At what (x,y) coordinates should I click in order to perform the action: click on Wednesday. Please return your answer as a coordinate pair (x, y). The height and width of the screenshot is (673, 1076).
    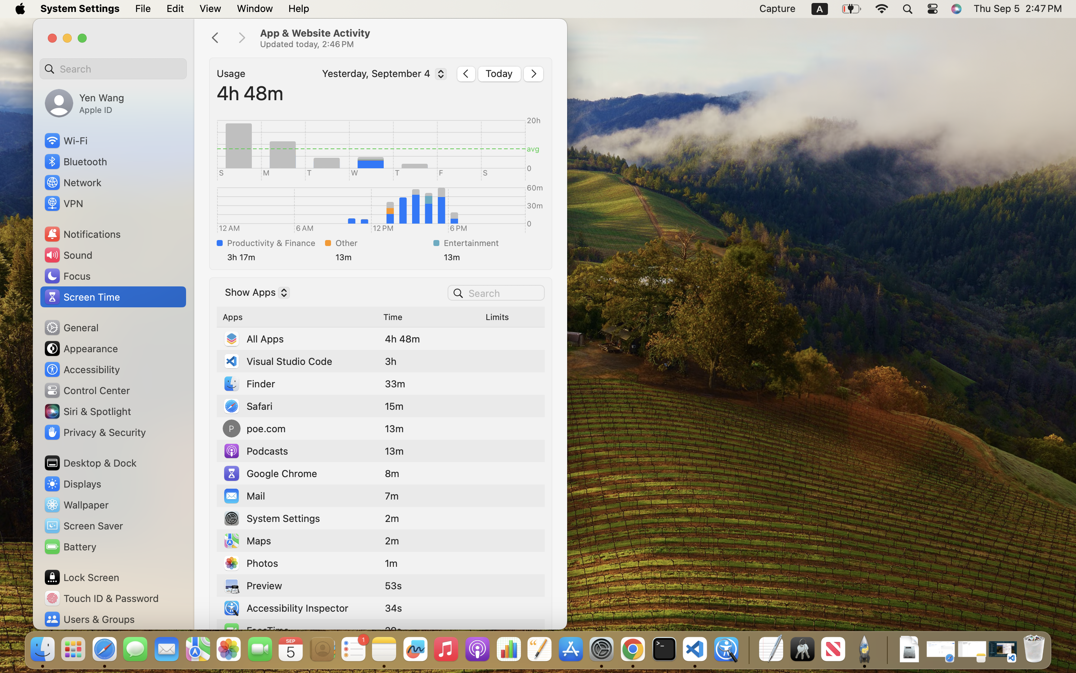
    Looking at the image, I should click on (381, 146).